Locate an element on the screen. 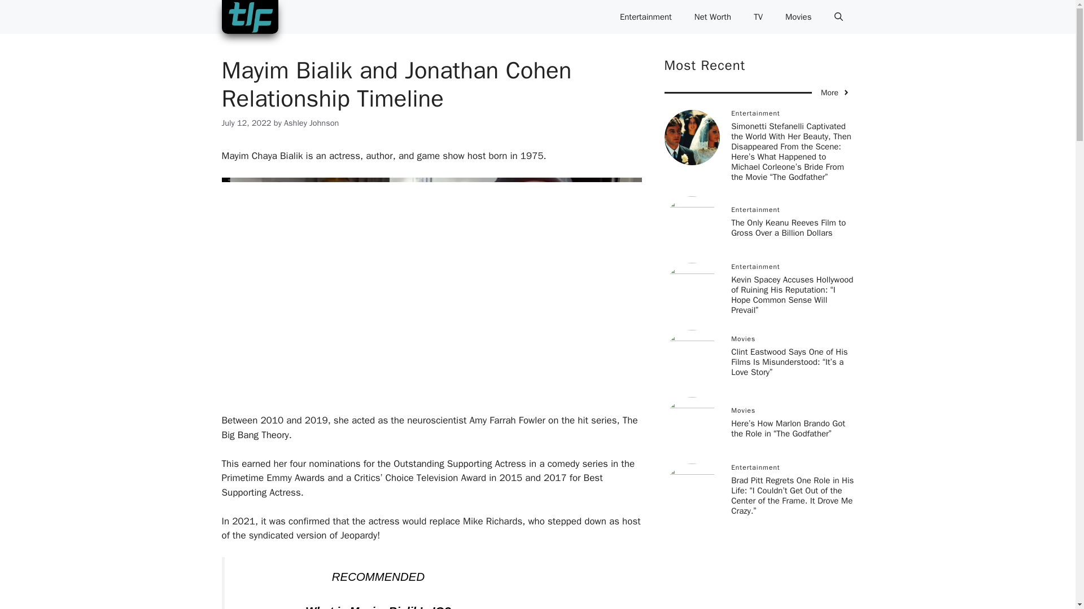  Movies is located at coordinates (798, 17).